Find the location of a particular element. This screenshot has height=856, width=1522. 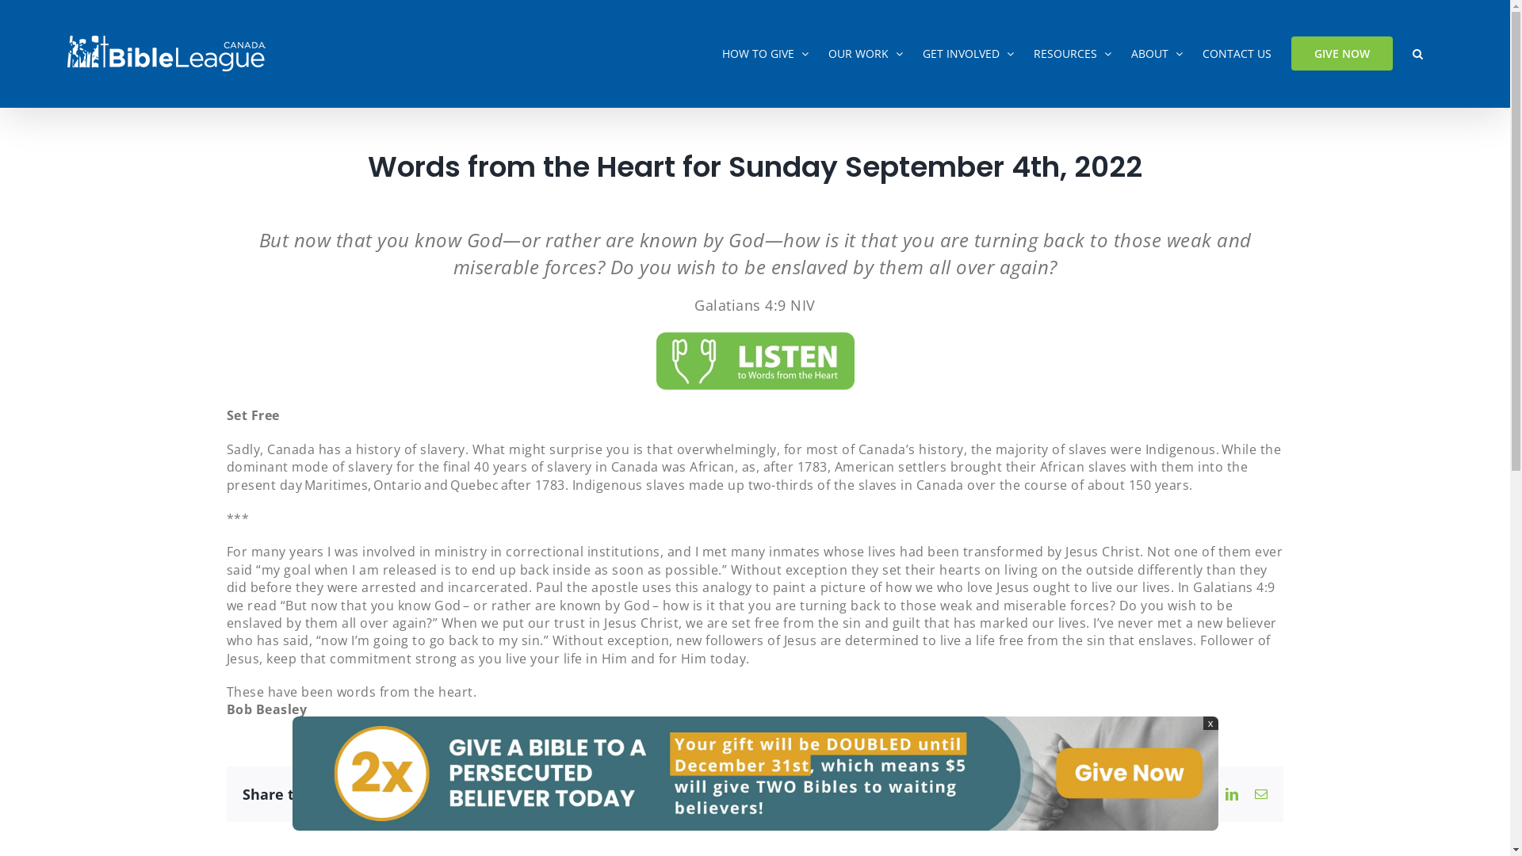

Facebook is located at coordinates (1175, 794).